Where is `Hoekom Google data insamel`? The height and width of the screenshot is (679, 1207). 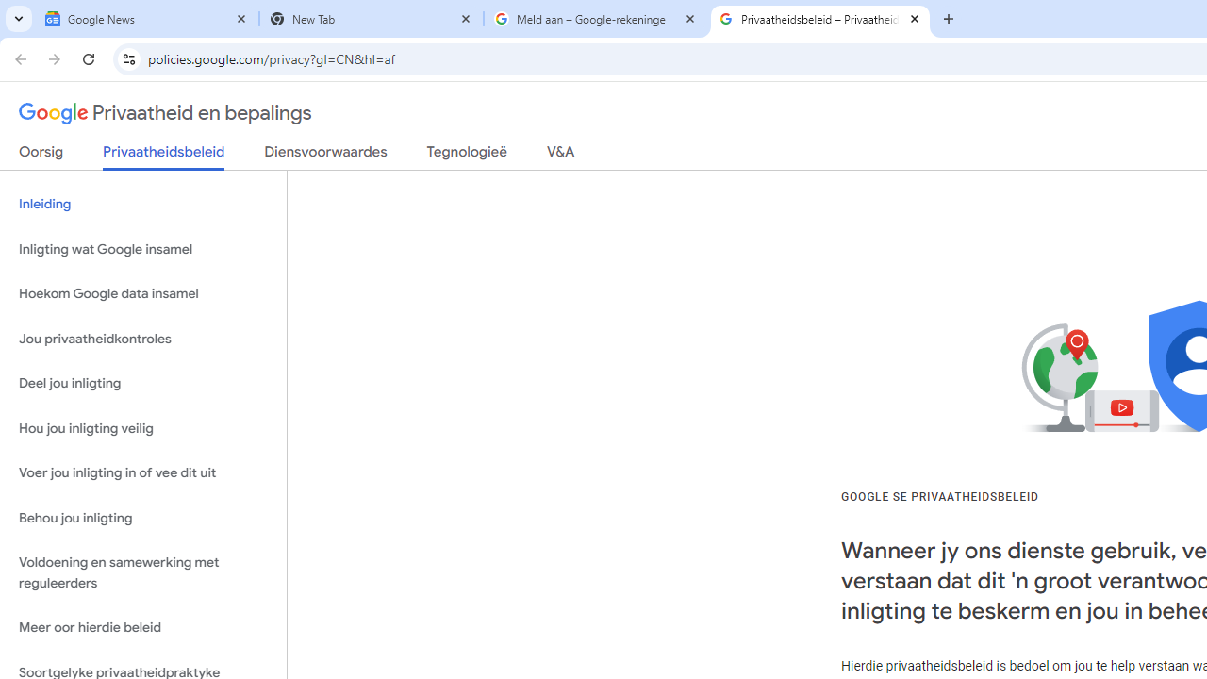 Hoekom Google data insamel is located at coordinates (143, 294).